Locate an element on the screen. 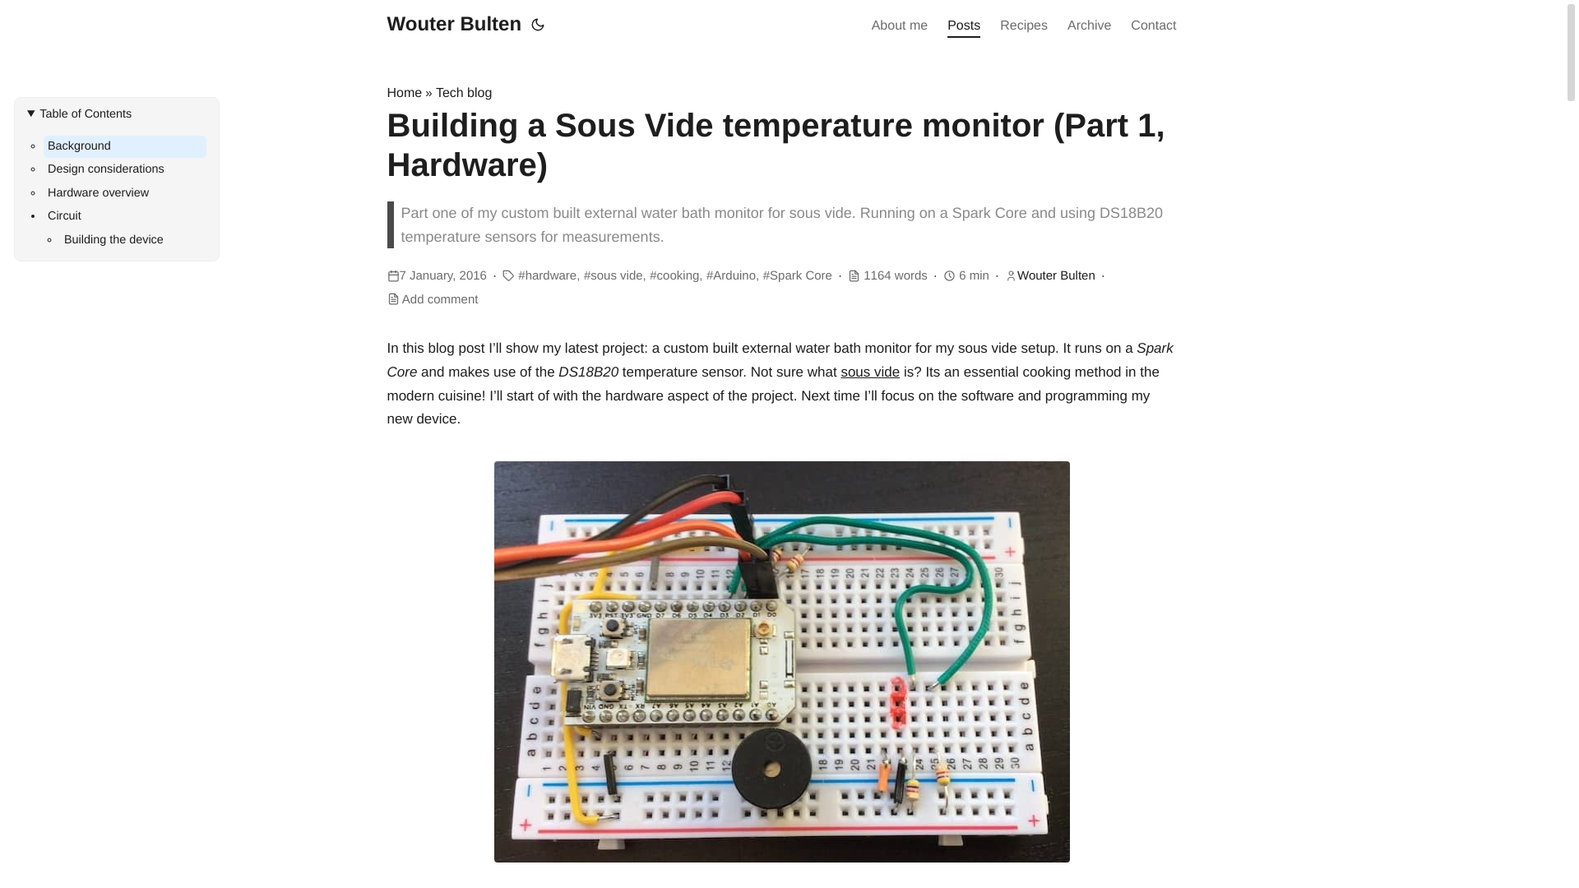 Image resolution: width=1579 pixels, height=888 pixels. About me is located at coordinates (900, 26).